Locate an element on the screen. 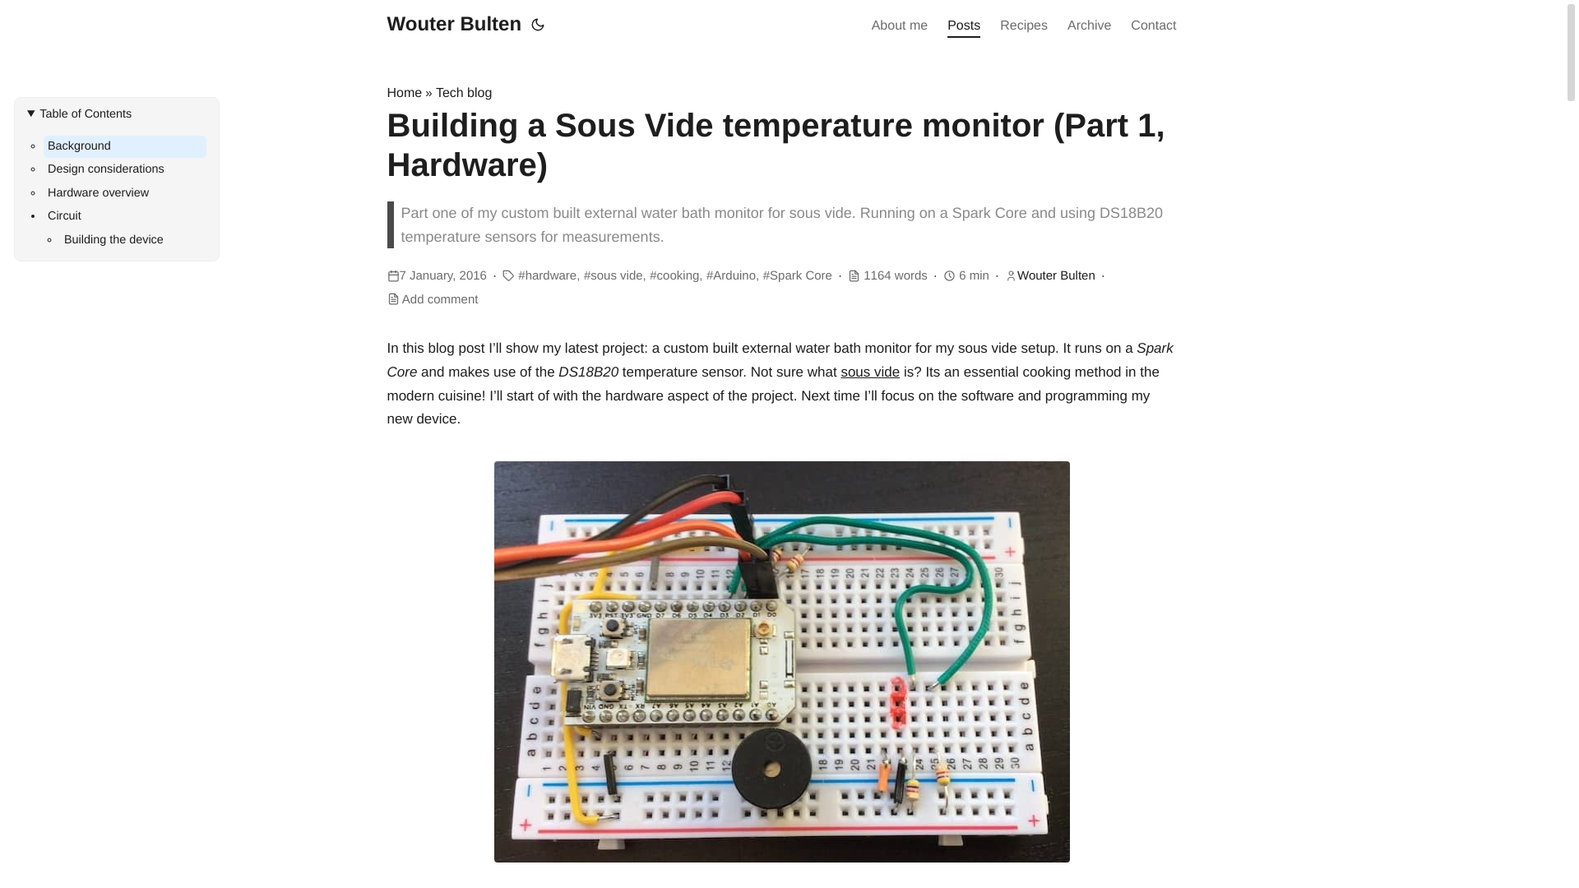 Image resolution: width=1579 pixels, height=888 pixels. About me is located at coordinates (900, 26).